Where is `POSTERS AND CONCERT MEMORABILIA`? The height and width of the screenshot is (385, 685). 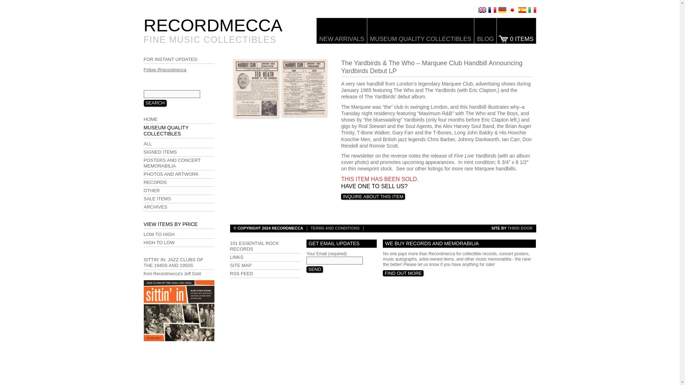
POSTERS AND CONCERT MEMORABILIA is located at coordinates (178, 163).